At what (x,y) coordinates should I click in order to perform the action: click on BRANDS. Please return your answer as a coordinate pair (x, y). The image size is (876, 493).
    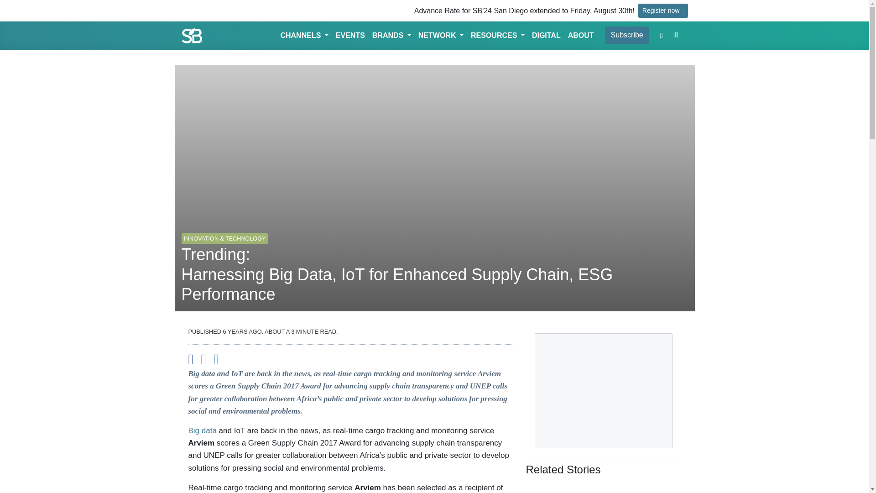
    Looking at the image, I should click on (391, 36).